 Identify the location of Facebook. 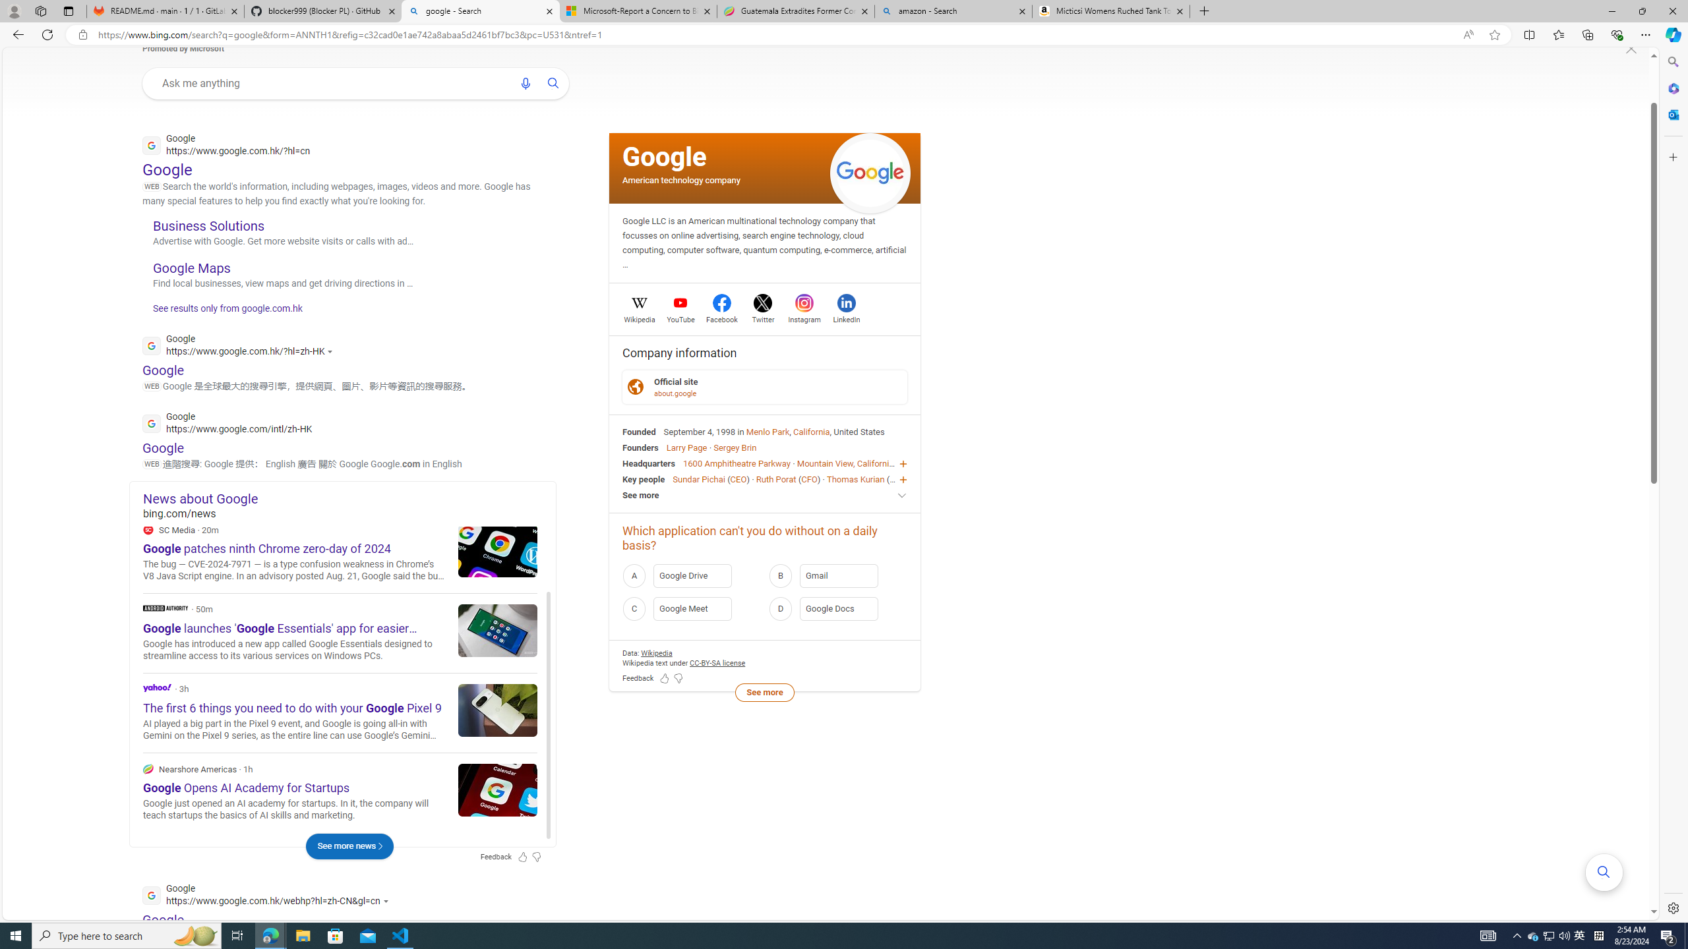
(723, 318).